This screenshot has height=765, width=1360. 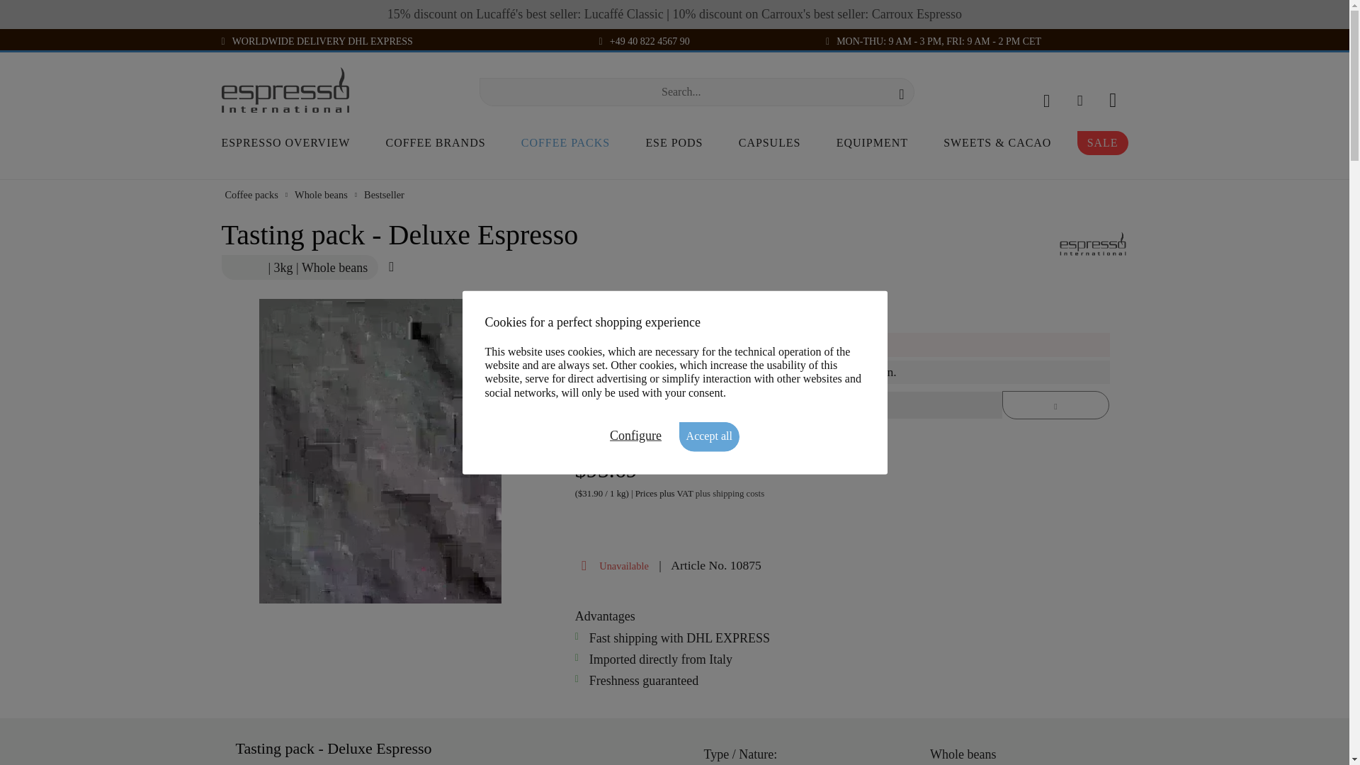 What do you see at coordinates (1102, 143) in the screenshot?
I see `SALE` at bounding box center [1102, 143].